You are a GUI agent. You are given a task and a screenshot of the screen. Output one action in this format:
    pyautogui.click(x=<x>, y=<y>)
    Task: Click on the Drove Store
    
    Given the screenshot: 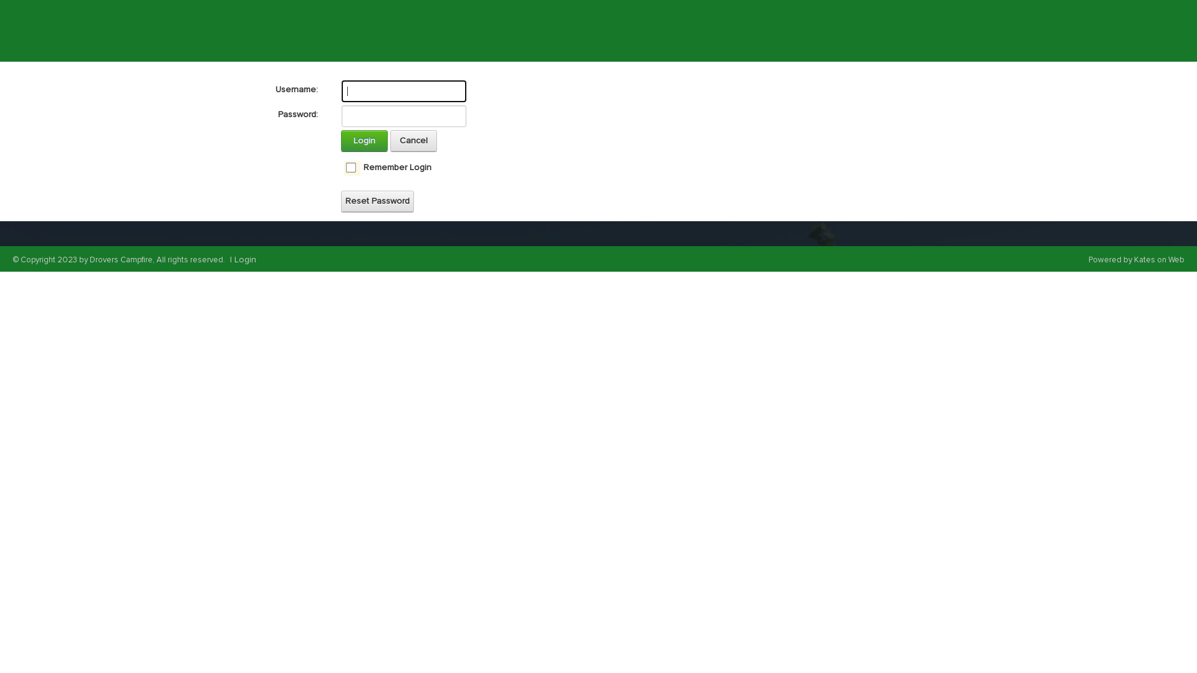 What is the action you would take?
    pyautogui.click(x=728, y=29)
    